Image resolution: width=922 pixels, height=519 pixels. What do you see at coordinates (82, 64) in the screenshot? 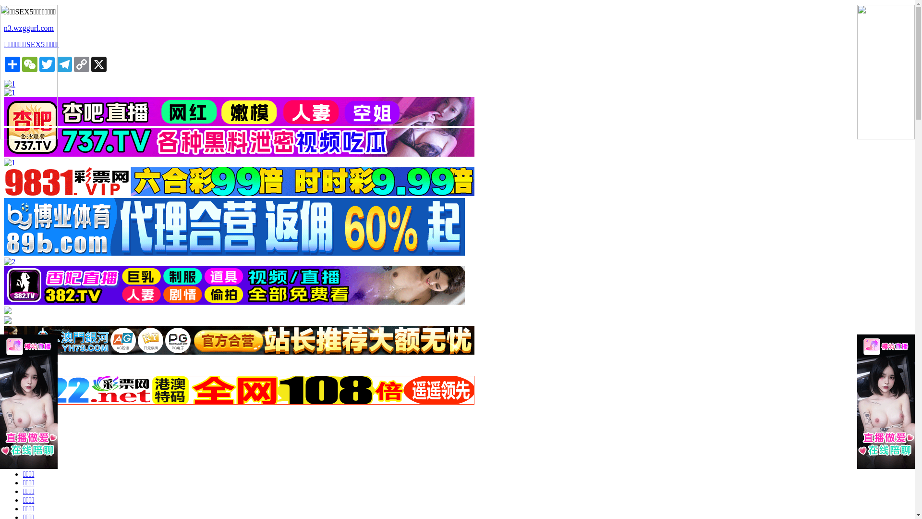
I see `Copy Link` at bounding box center [82, 64].